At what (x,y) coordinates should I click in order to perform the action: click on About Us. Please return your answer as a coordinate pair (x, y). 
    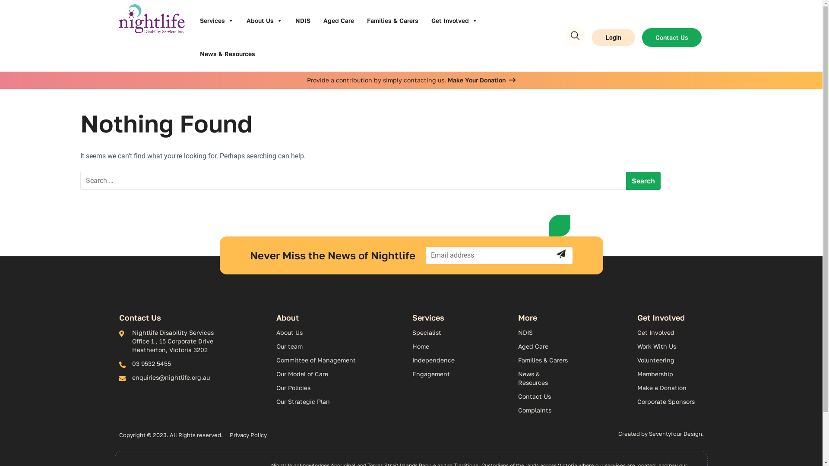
    Looking at the image, I should click on (340, 333).